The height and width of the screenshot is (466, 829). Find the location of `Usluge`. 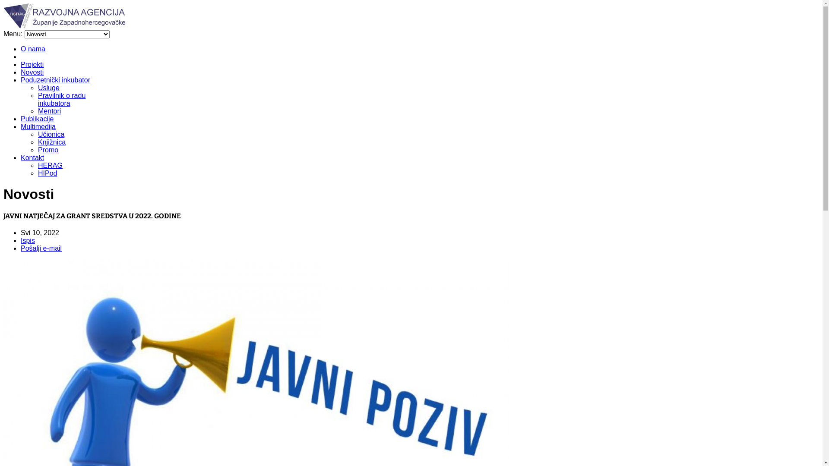

Usluge is located at coordinates (49, 88).